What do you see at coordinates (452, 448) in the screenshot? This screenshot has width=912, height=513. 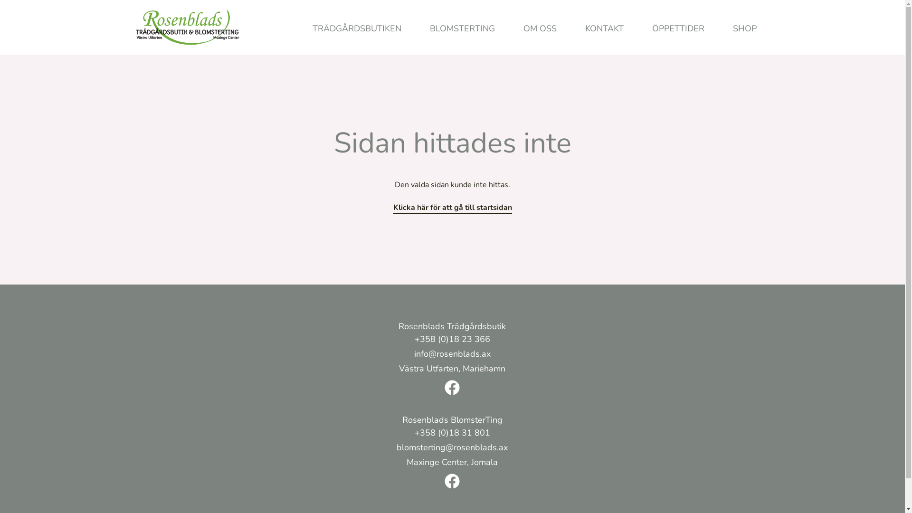 I see `blomsterting@rosenblads.ax` at bounding box center [452, 448].